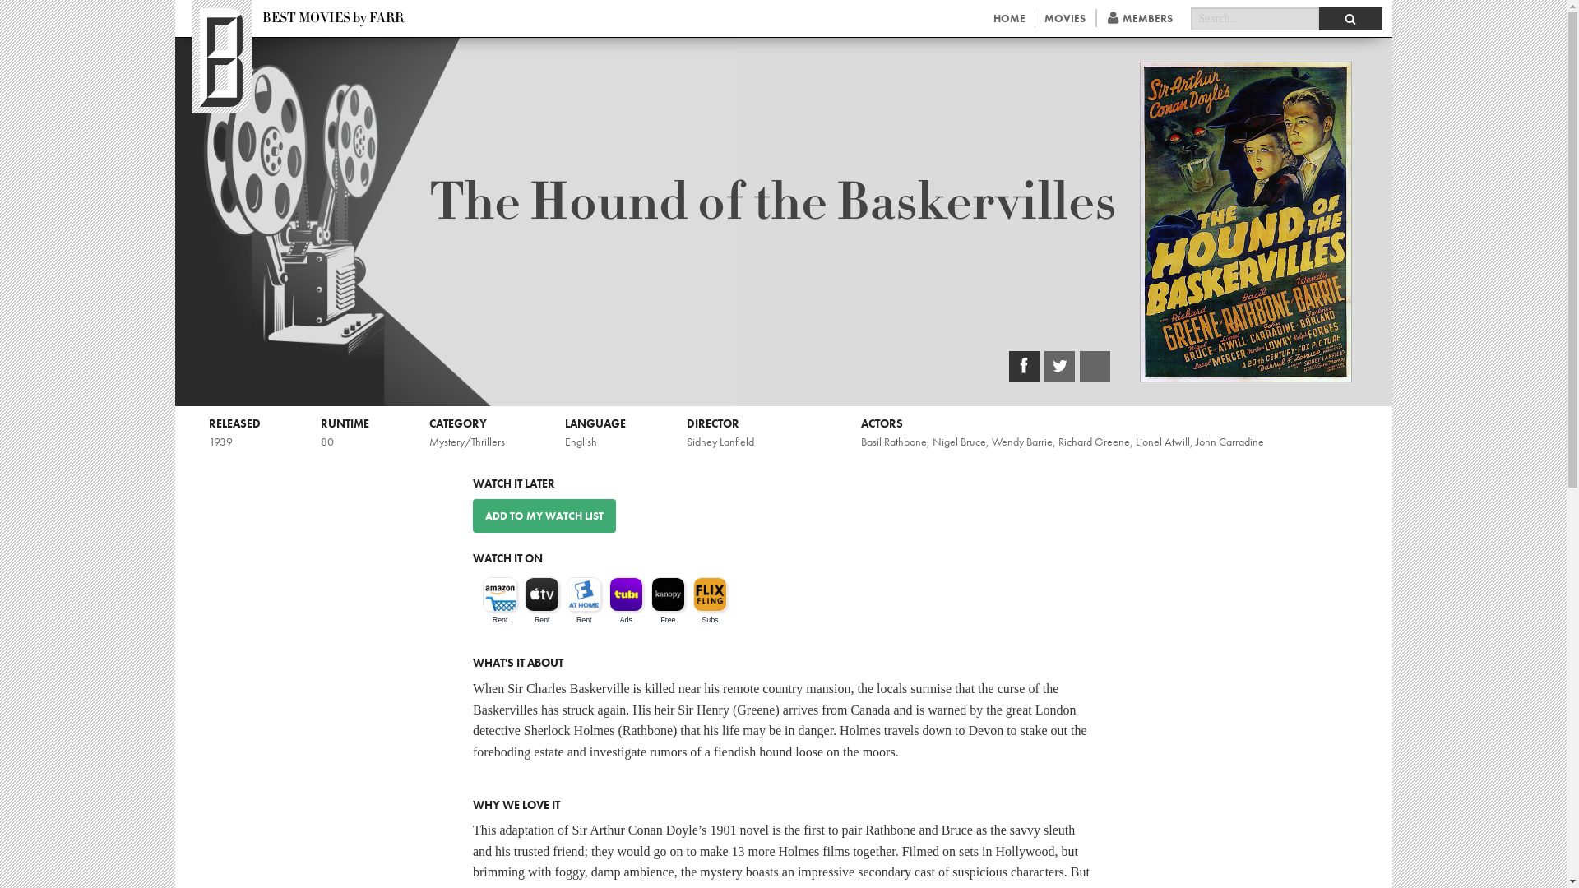  What do you see at coordinates (719, 442) in the screenshot?
I see `Sidney Lanfield` at bounding box center [719, 442].